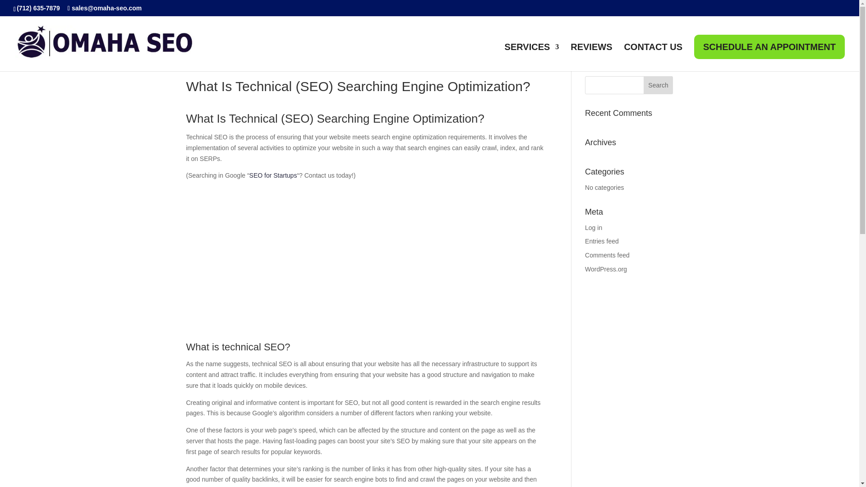  I want to click on WordPress.org, so click(606, 269).